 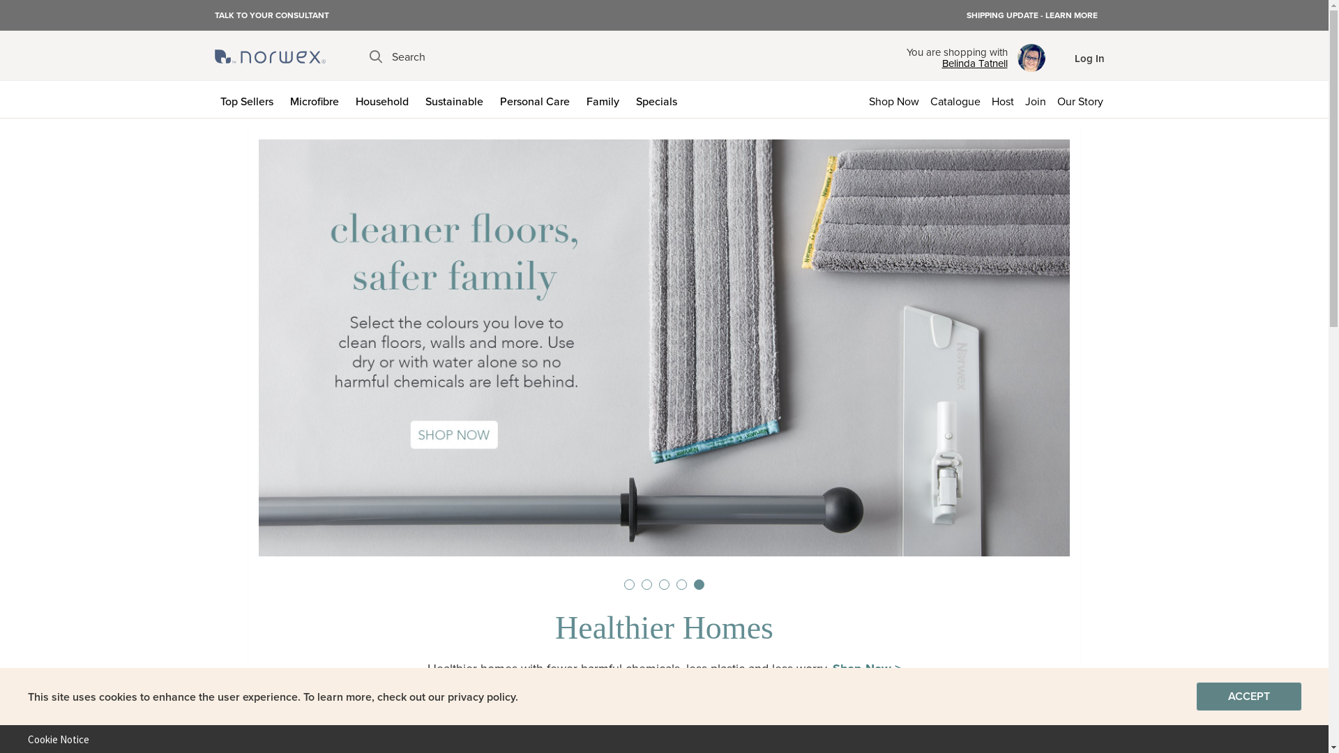 What do you see at coordinates (537, 99) in the screenshot?
I see `Personal Care` at bounding box center [537, 99].